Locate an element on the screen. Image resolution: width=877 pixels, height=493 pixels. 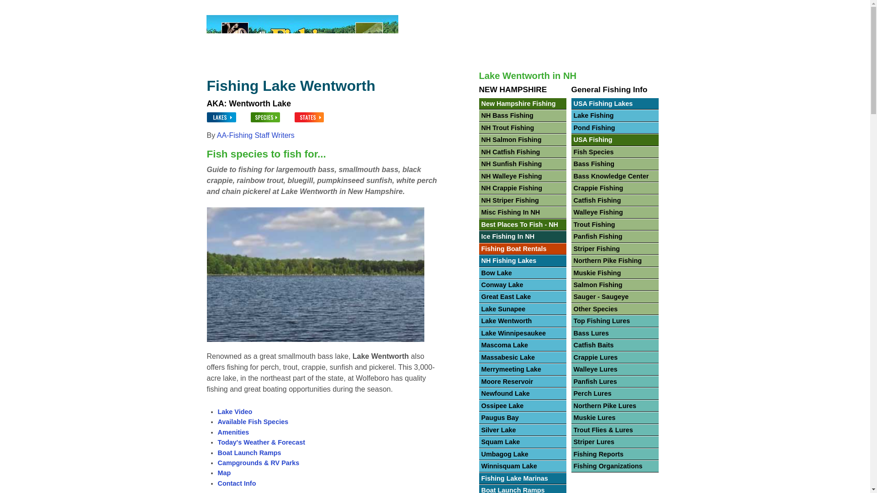
Sunfish Fishing is located at coordinates (491, 7).